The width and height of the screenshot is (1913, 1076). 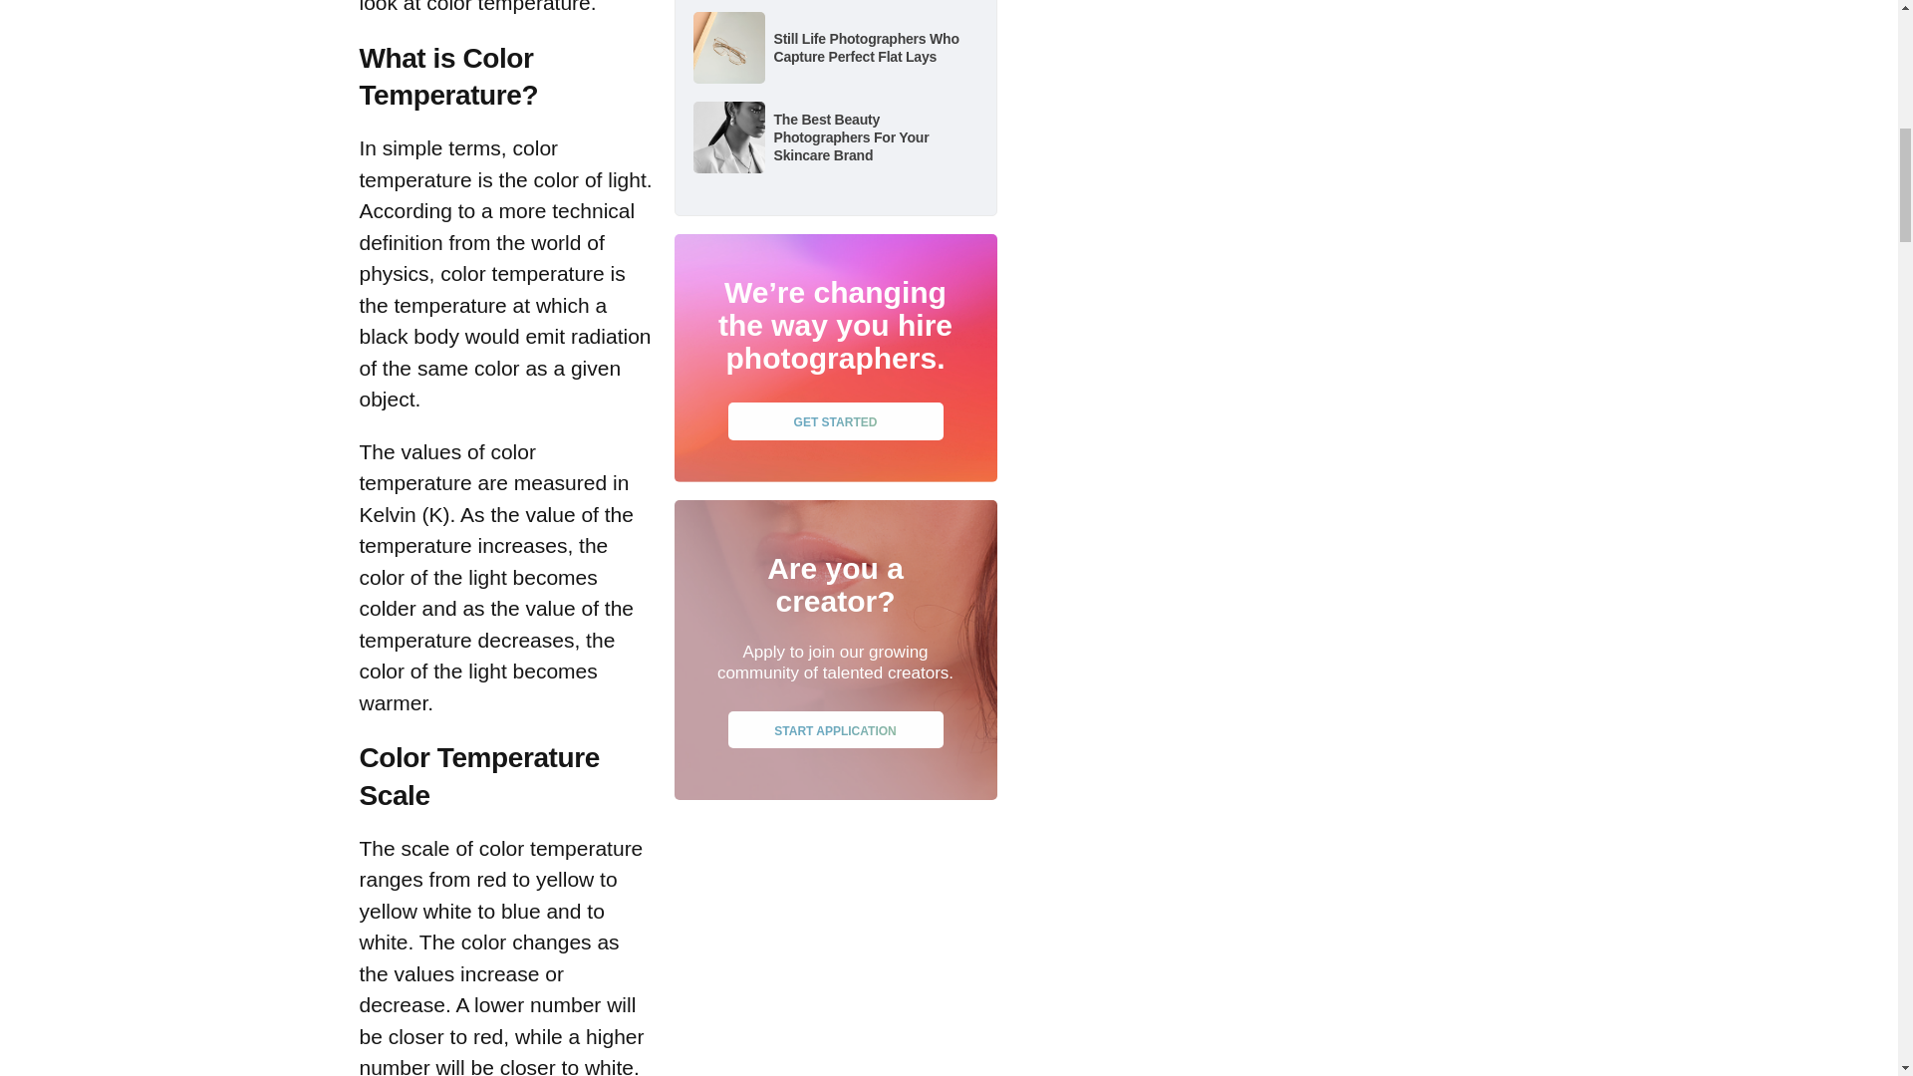 What do you see at coordinates (865, 48) in the screenshot?
I see `Still Life Photographers Who Capture Perfect Flat Lays` at bounding box center [865, 48].